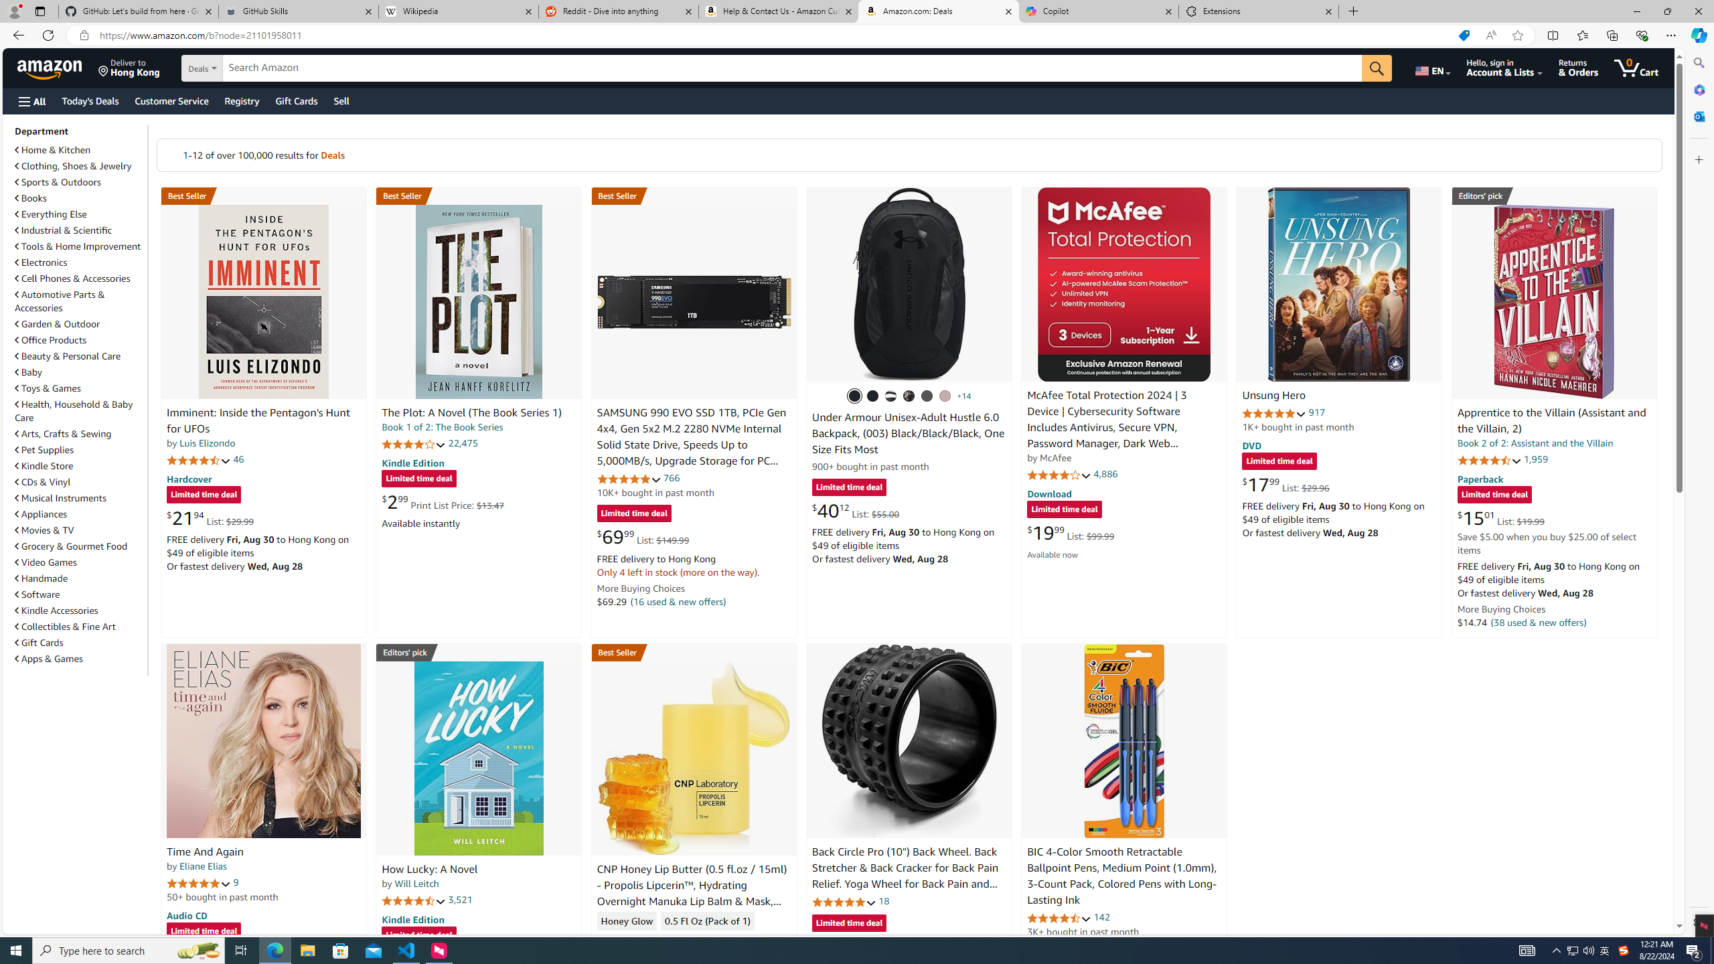 The width and height of the screenshot is (1714, 964). What do you see at coordinates (56, 611) in the screenshot?
I see `Kindle Accessories` at bounding box center [56, 611].